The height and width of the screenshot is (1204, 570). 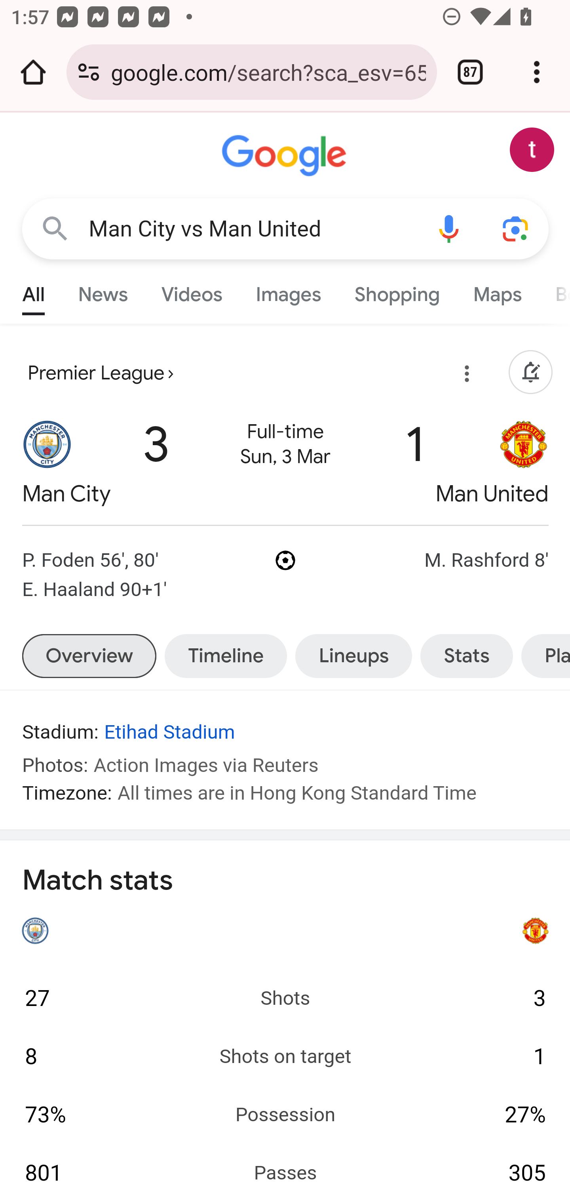 What do you see at coordinates (101, 373) in the screenshot?
I see `Premier League› Premier League ›` at bounding box center [101, 373].